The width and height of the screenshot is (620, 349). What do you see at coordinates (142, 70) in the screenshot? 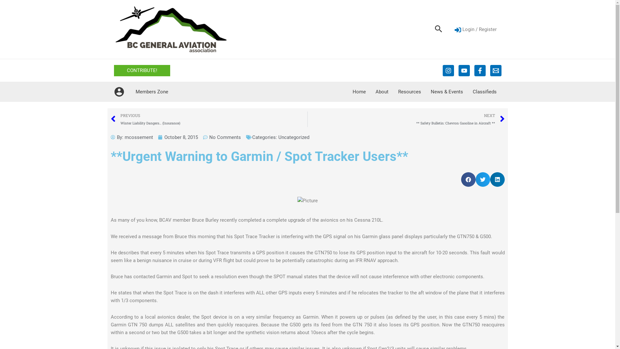
I see `CONTRIBUTE!` at bounding box center [142, 70].